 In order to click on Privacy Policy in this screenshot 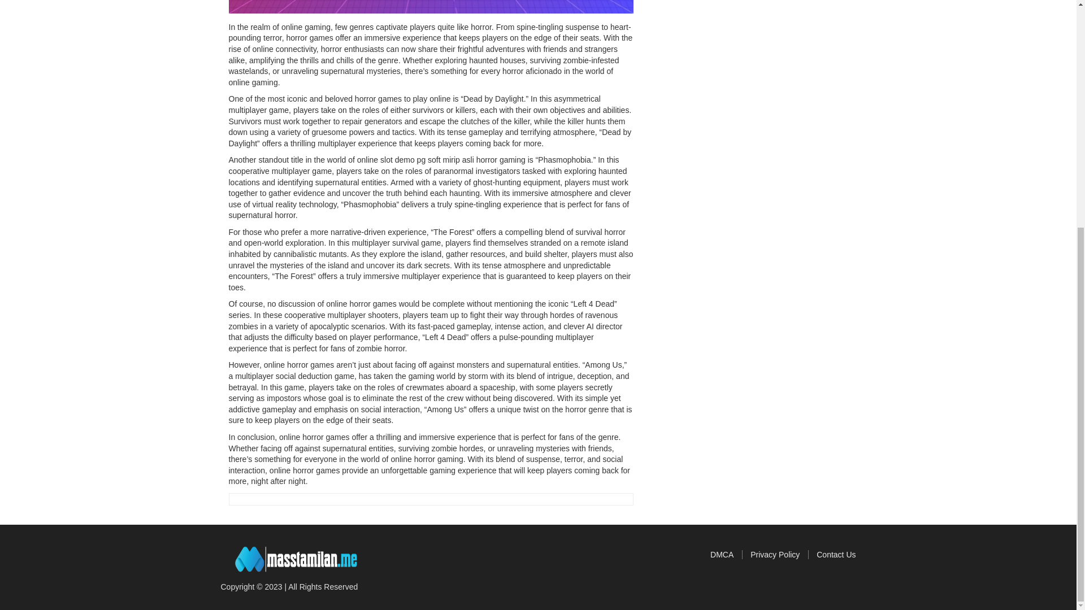, I will do `click(779, 555)`.